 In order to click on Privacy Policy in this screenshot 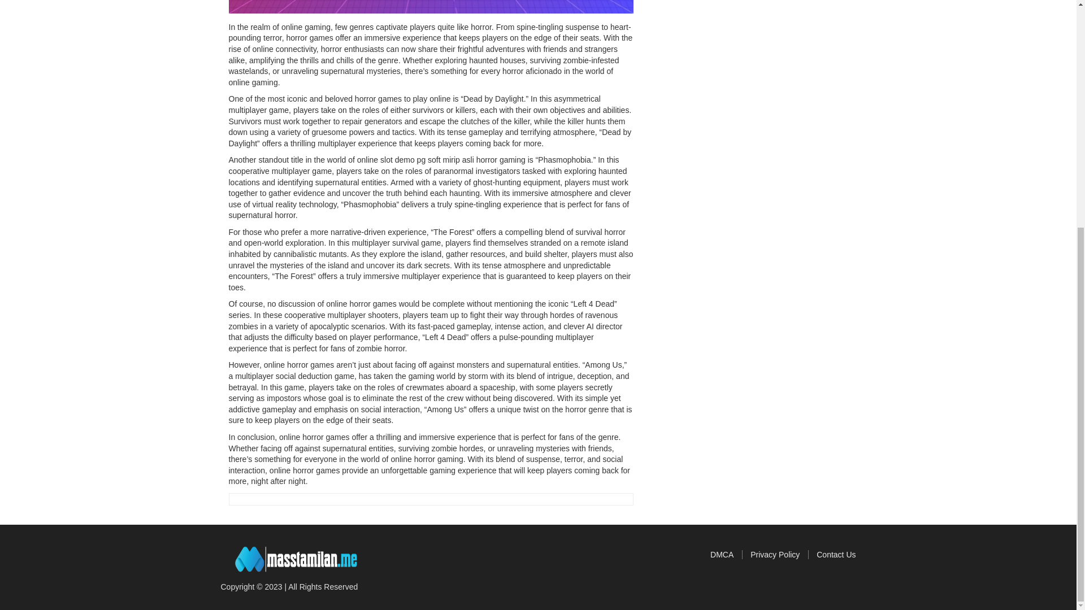, I will do `click(779, 555)`.